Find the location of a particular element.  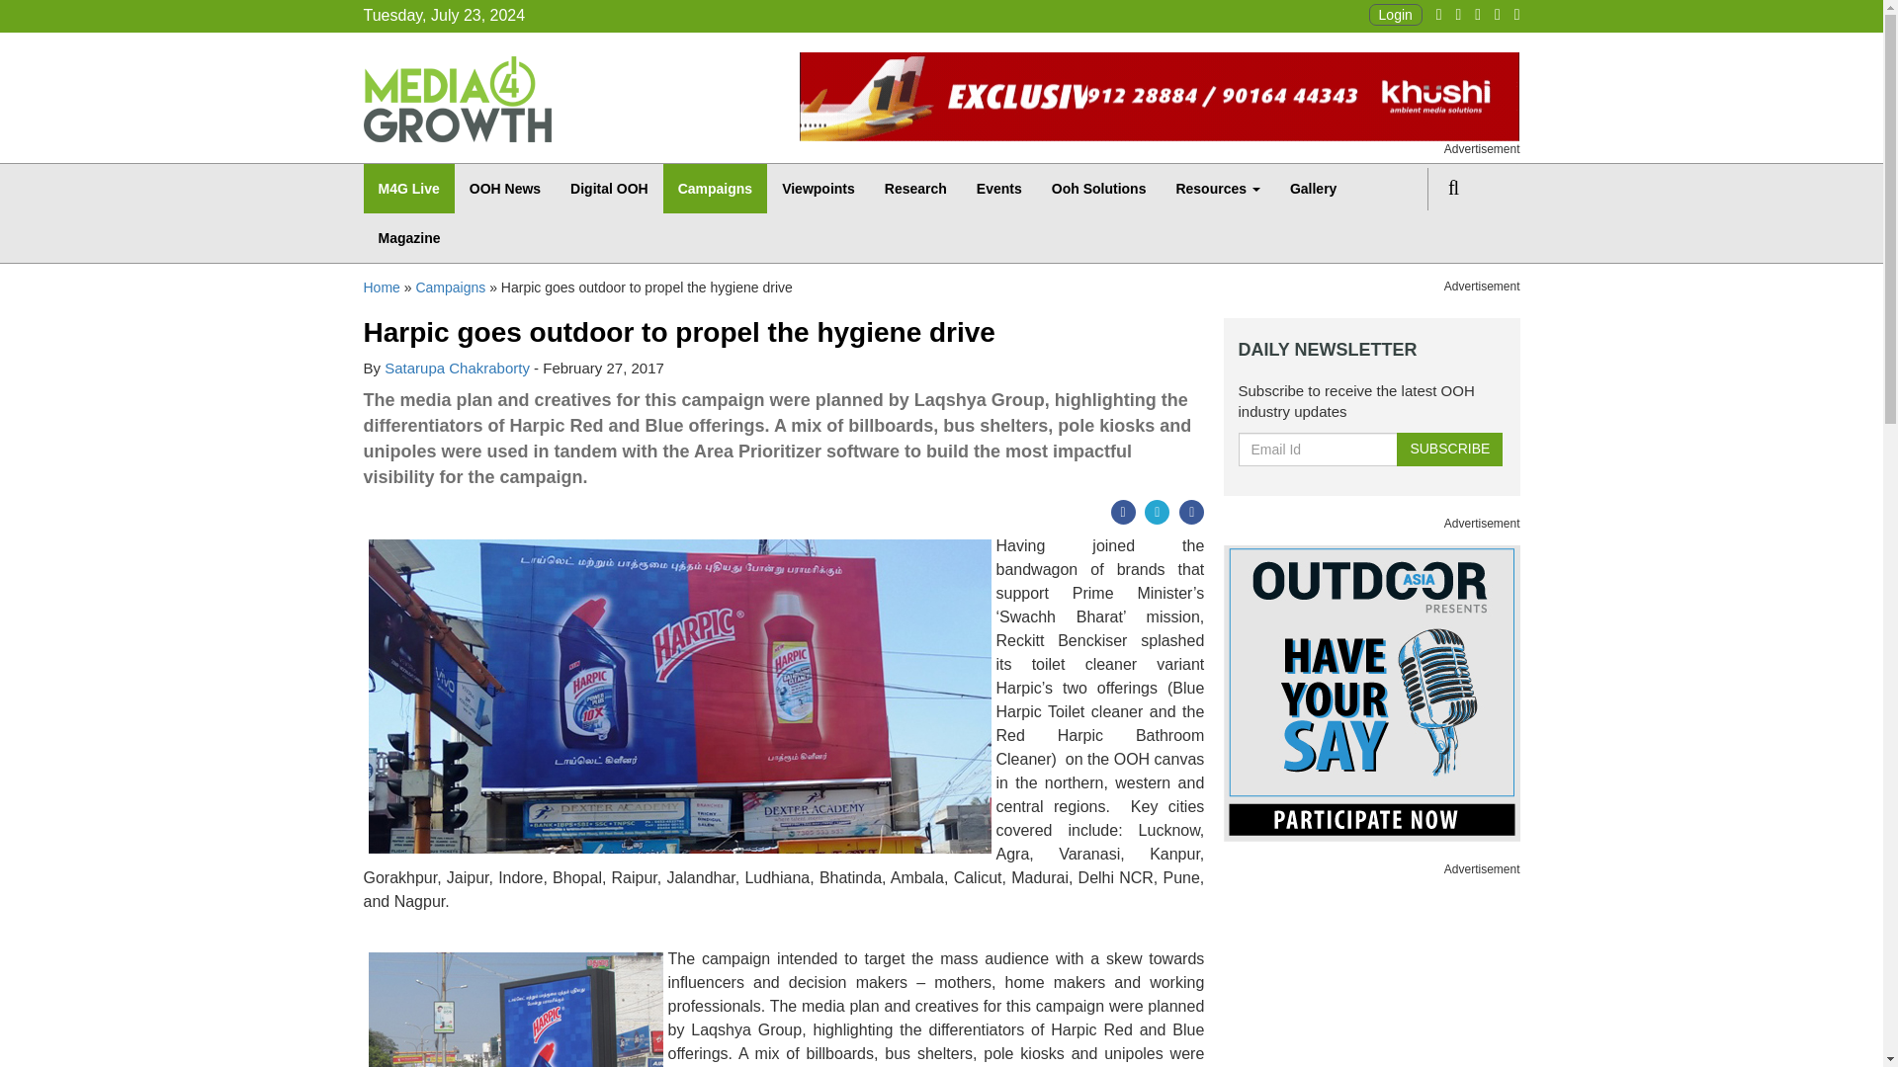

Ooh Solutions is located at coordinates (1099, 189).